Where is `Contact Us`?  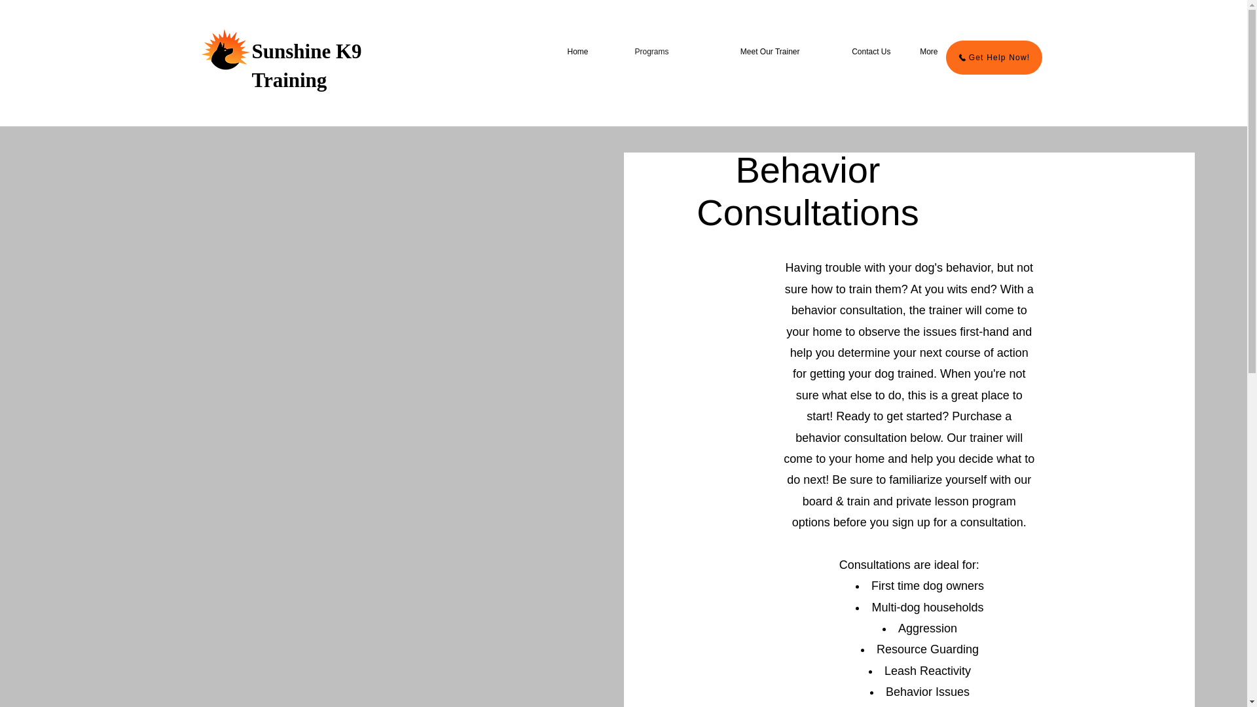 Contact Us is located at coordinates (852, 51).